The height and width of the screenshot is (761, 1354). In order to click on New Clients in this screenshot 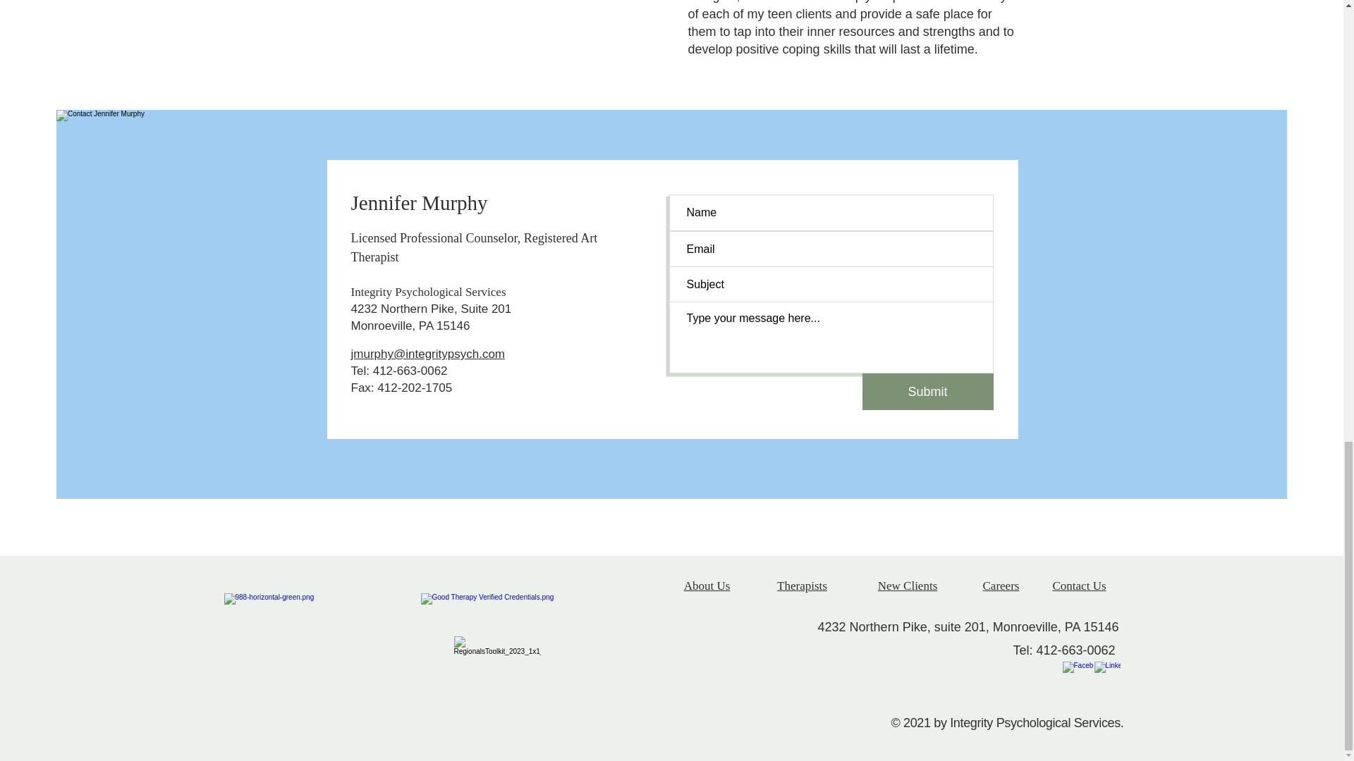, I will do `click(908, 586)`.